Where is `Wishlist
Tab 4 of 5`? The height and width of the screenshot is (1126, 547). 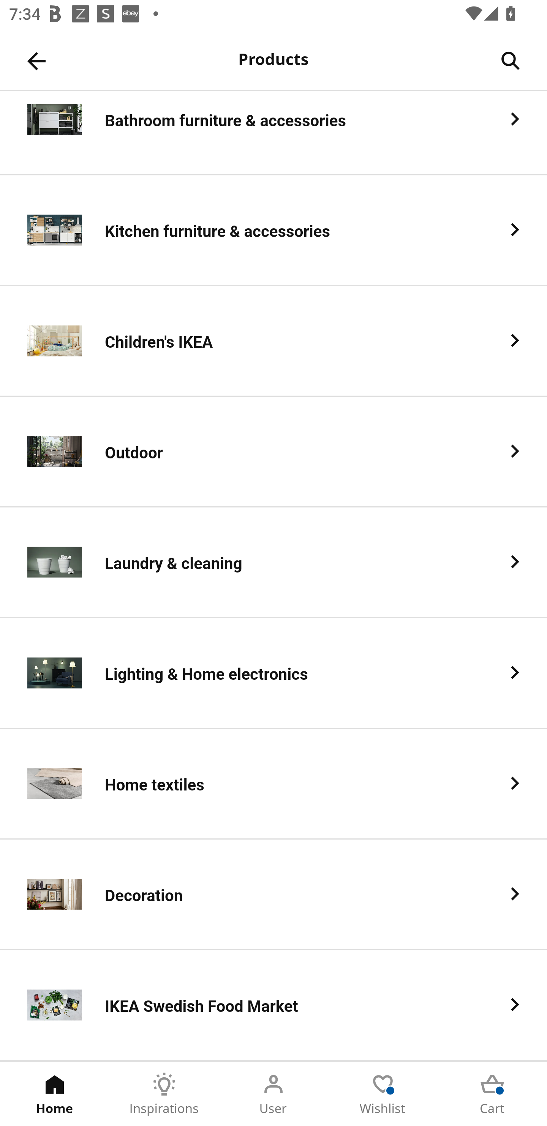 Wishlist
Tab 4 of 5 is located at coordinates (383, 1094).